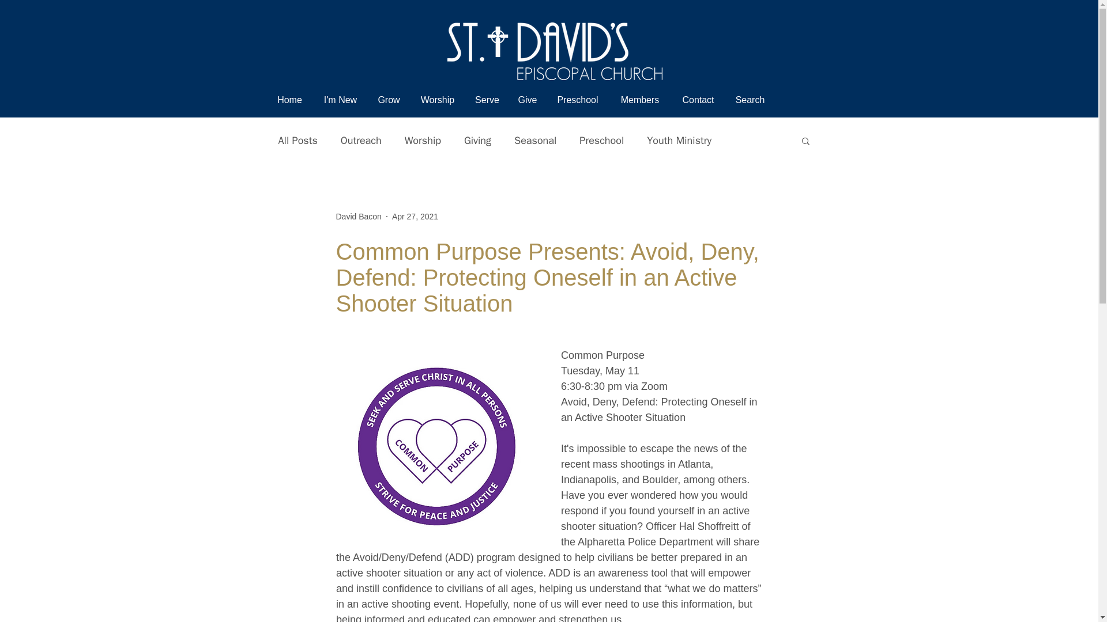 This screenshot has width=1107, height=622. Describe the element at coordinates (640, 99) in the screenshot. I see `Members` at that location.